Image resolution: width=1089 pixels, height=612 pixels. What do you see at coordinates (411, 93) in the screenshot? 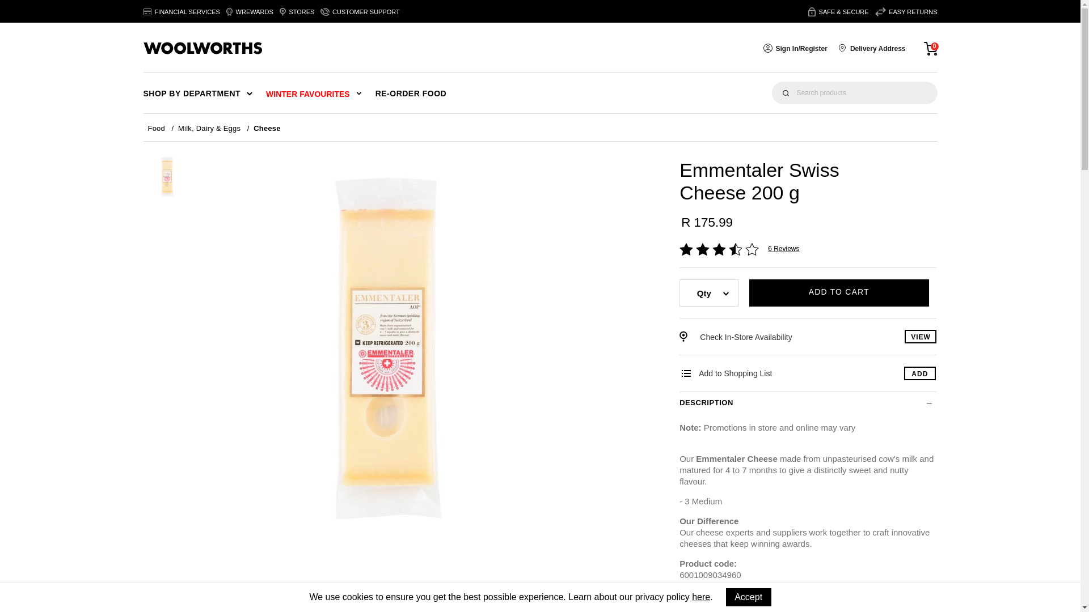
I see `RE-ORDER FOOD` at bounding box center [411, 93].